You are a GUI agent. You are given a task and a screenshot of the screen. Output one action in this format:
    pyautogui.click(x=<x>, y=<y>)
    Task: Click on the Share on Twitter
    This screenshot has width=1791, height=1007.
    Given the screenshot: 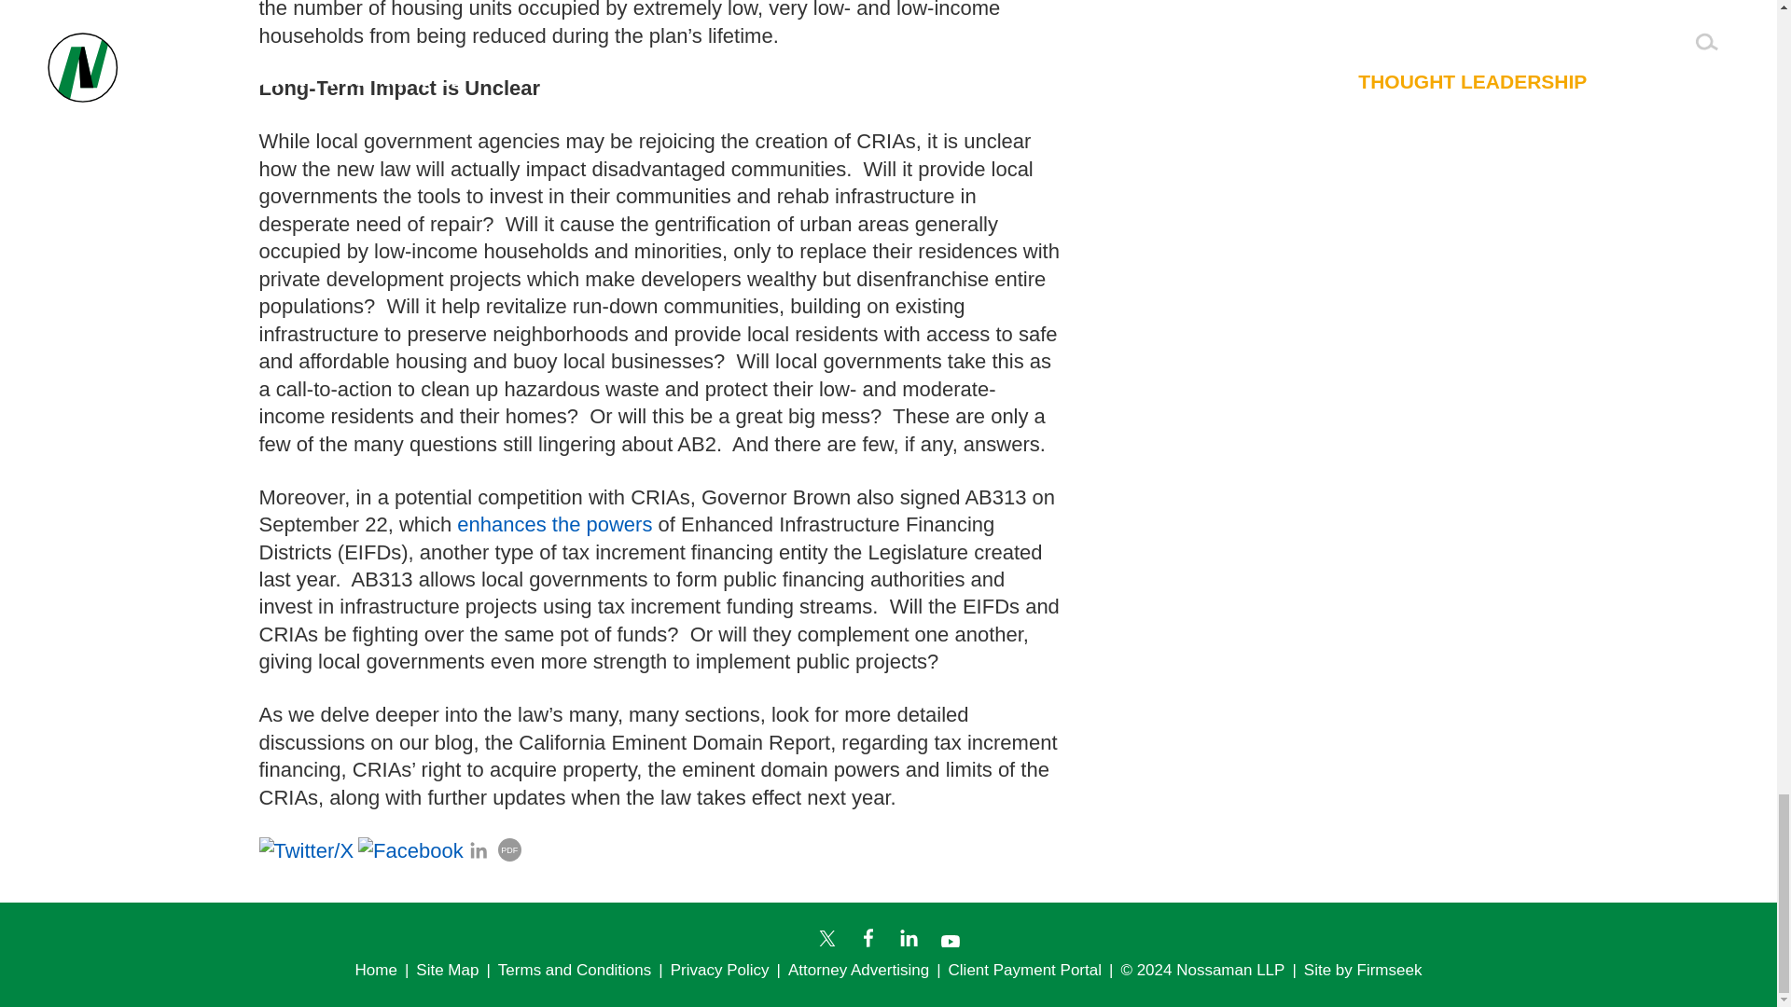 What is the action you would take?
    pyautogui.click(x=307, y=849)
    